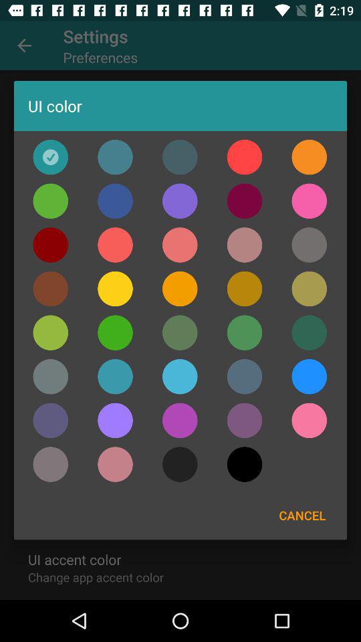 The image size is (361, 642). What do you see at coordinates (309, 245) in the screenshot?
I see `pick color` at bounding box center [309, 245].